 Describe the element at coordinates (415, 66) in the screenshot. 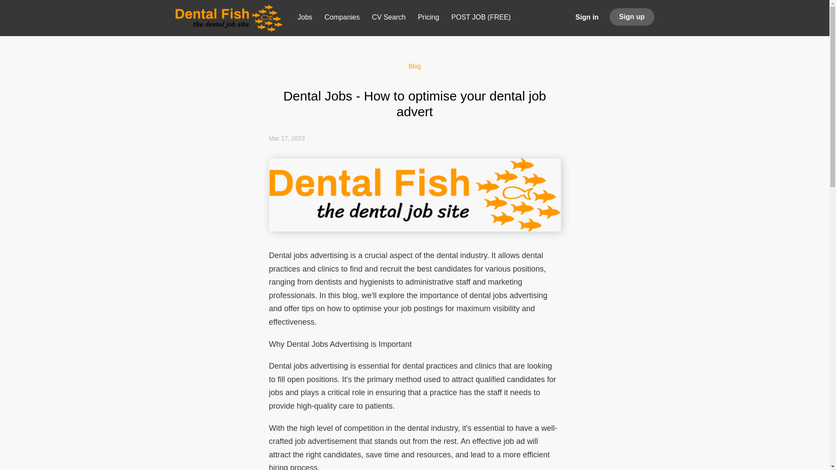

I see `Blog` at that location.